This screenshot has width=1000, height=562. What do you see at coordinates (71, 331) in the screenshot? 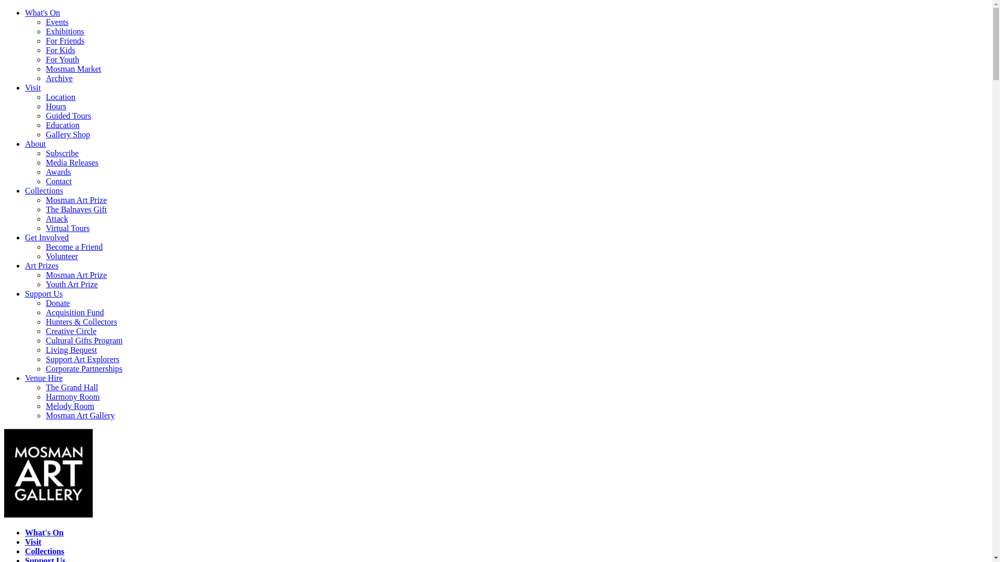
I see `Creative Circle` at bounding box center [71, 331].